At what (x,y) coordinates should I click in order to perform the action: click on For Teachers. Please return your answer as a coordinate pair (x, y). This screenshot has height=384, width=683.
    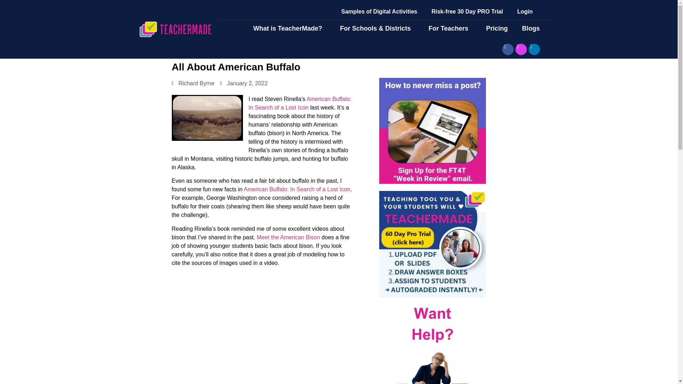
    Looking at the image, I should click on (450, 28).